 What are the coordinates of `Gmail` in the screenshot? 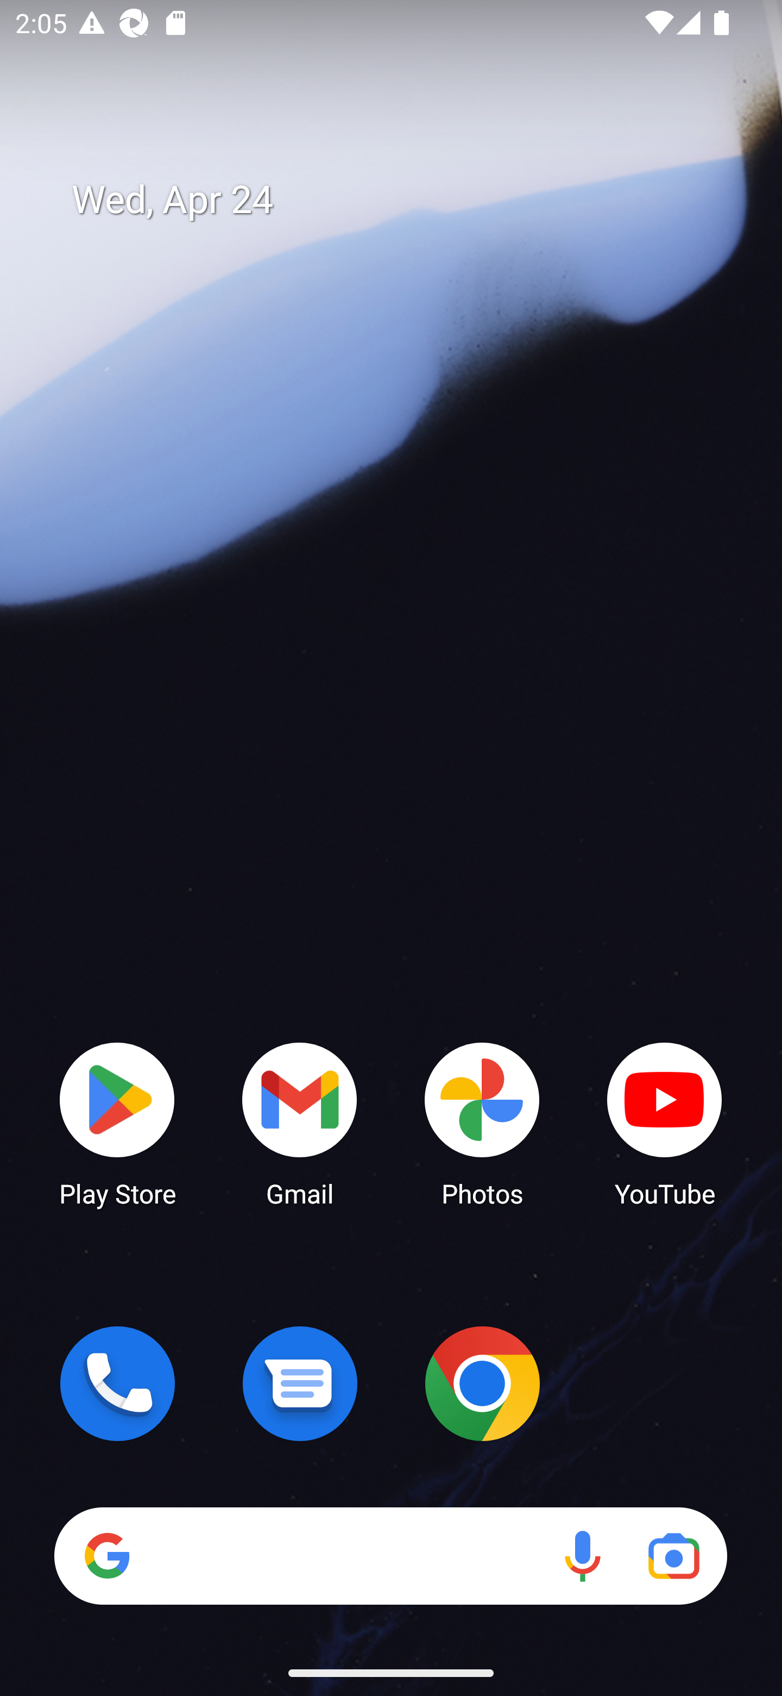 It's located at (300, 1123).